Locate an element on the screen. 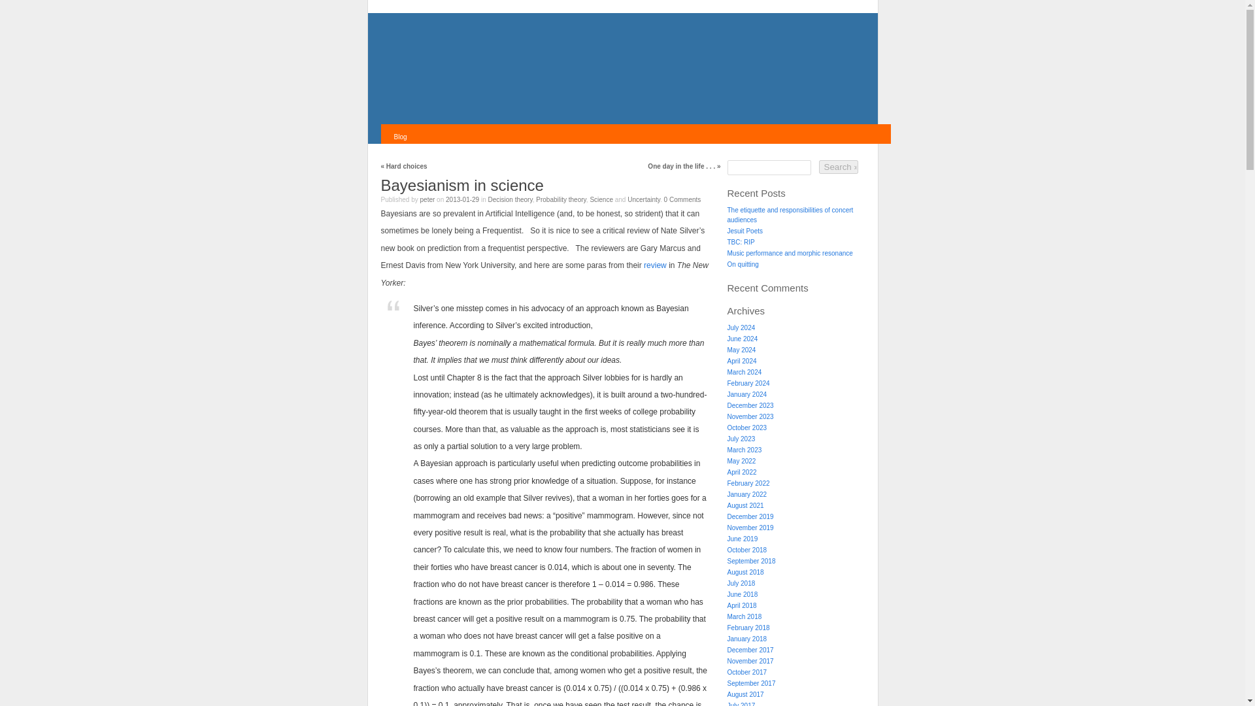  February 2024 is located at coordinates (748, 383).